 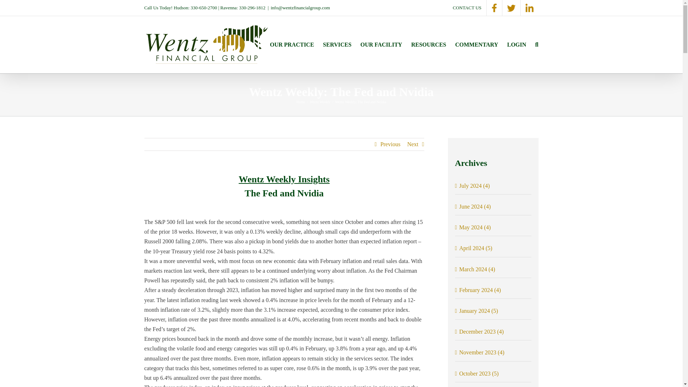 I want to click on 330-650-2700, so click(x=204, y=8).